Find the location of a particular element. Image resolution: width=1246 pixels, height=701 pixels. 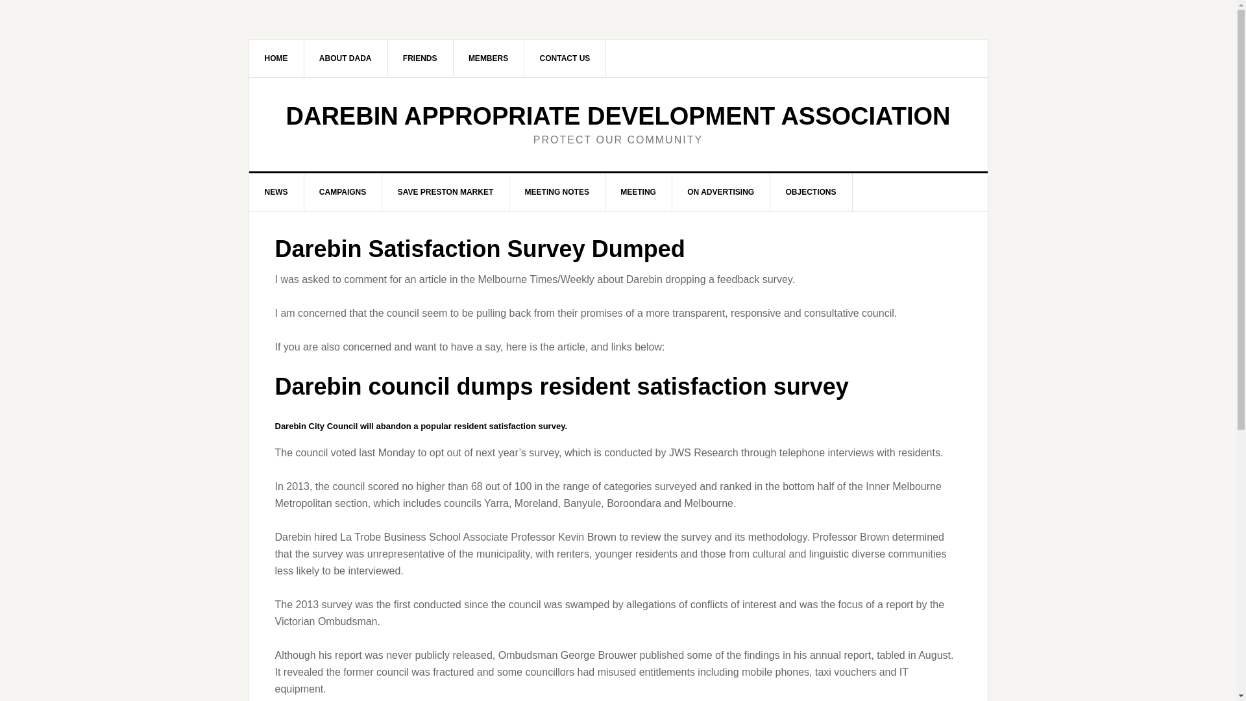

ABOUT DADA is located at coordinates (345, 58).